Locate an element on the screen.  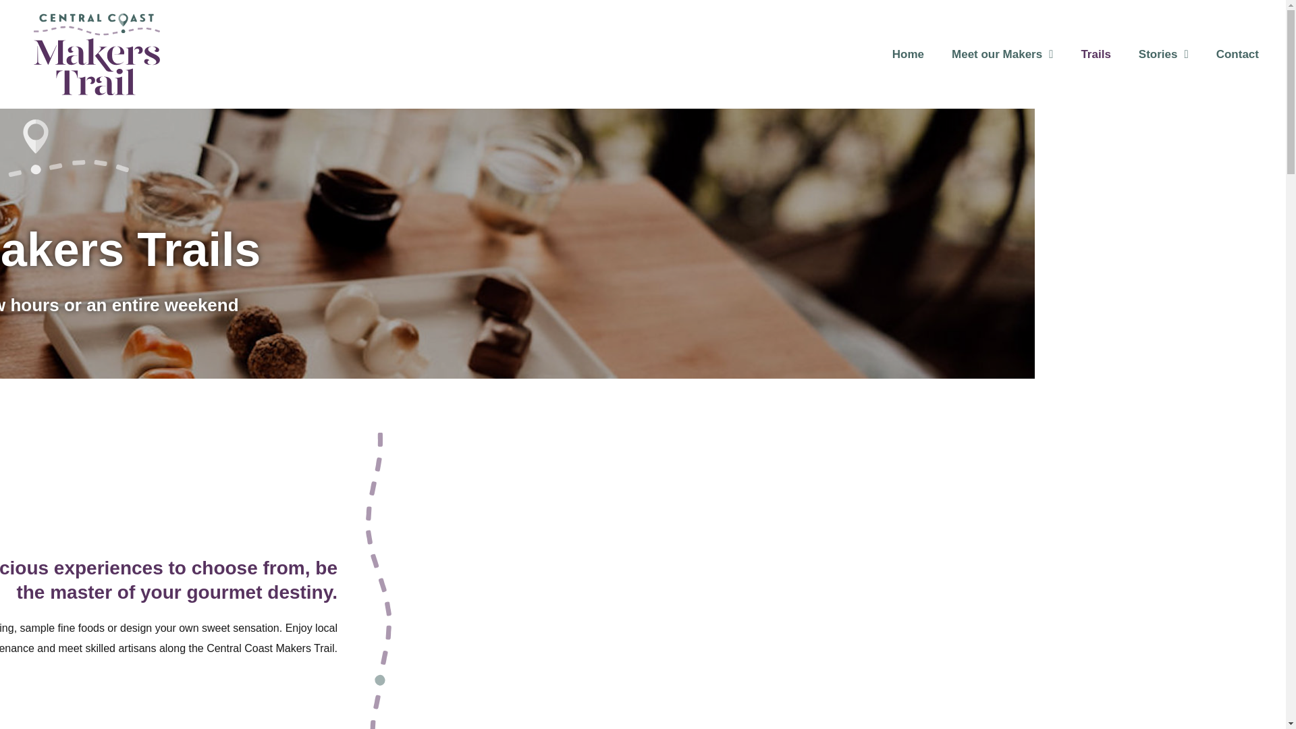
Stories is located at coordinates (1164, 54).